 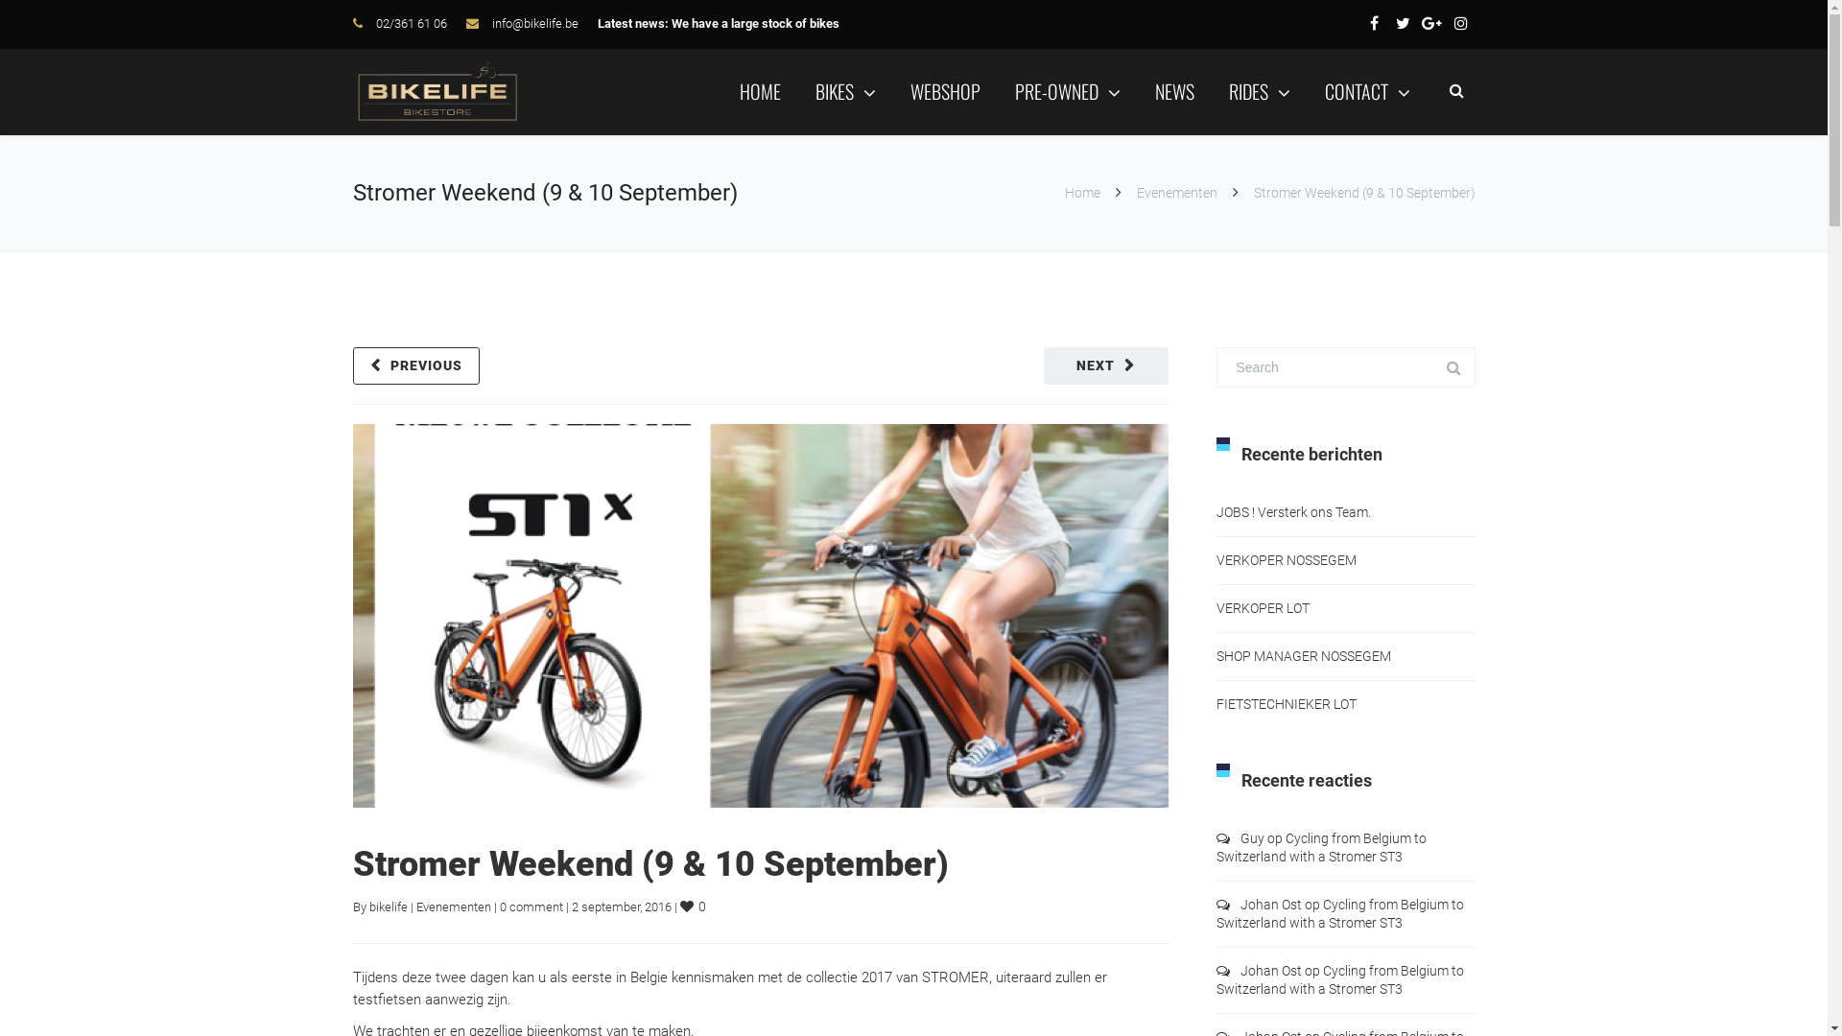 What do you see at coordinates (1082, 193) in the screenshot?
I see `Home` at bounding box center [1082, 193].